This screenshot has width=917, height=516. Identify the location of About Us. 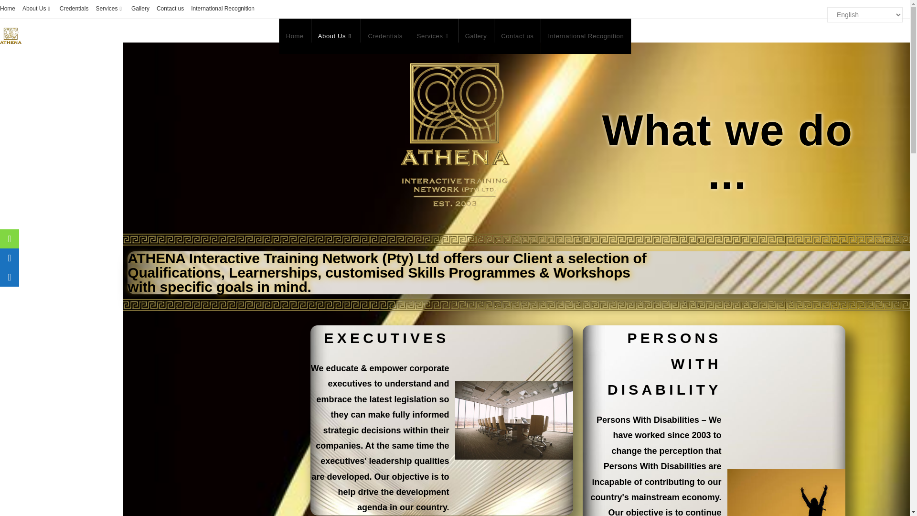
(336, 36).